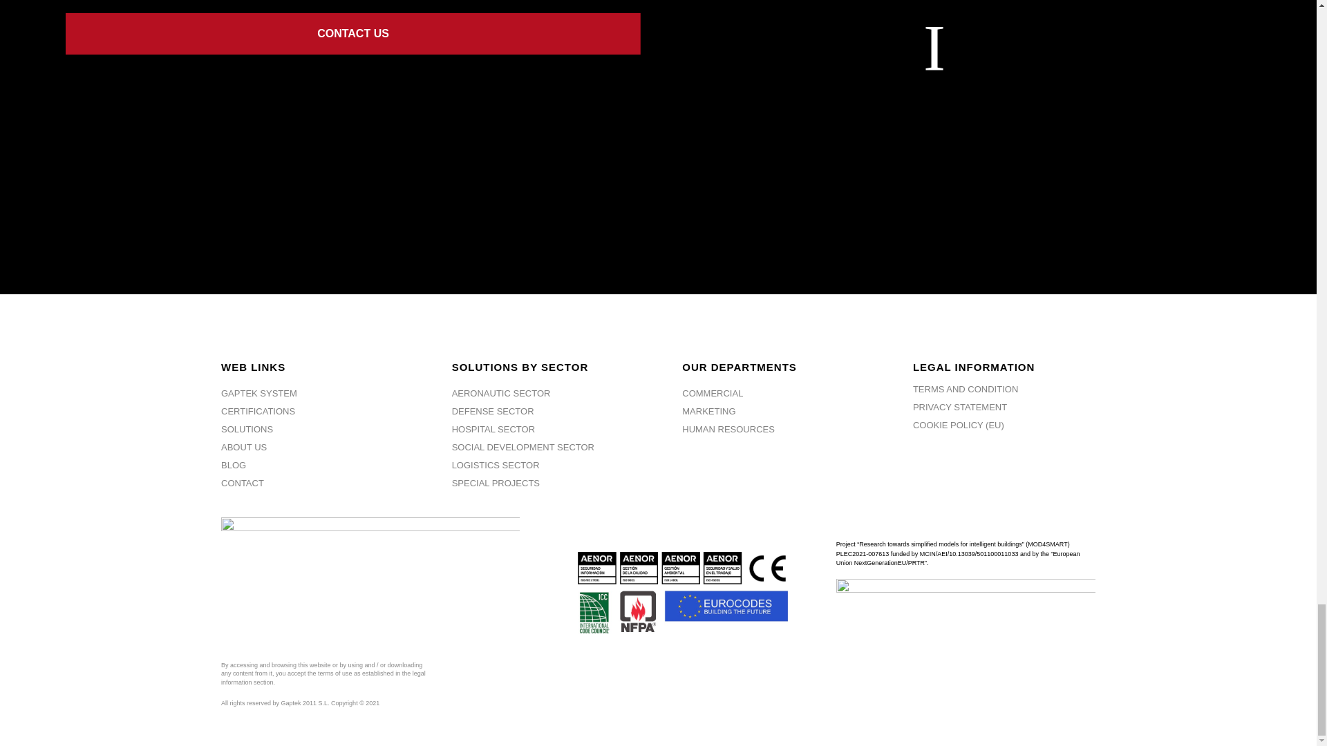 The image size is (1327, 746). What do you see at coordinates (258, 410) in the screenshot?
I see `CERTIFICATIONS` at bounding box center [258, 410].